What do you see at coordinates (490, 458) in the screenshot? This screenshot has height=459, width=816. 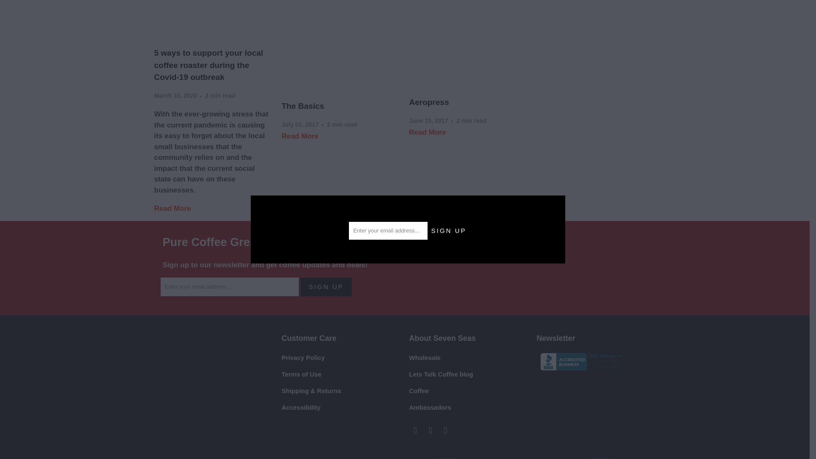 I see `Discover` at bounding box center [490, 458].